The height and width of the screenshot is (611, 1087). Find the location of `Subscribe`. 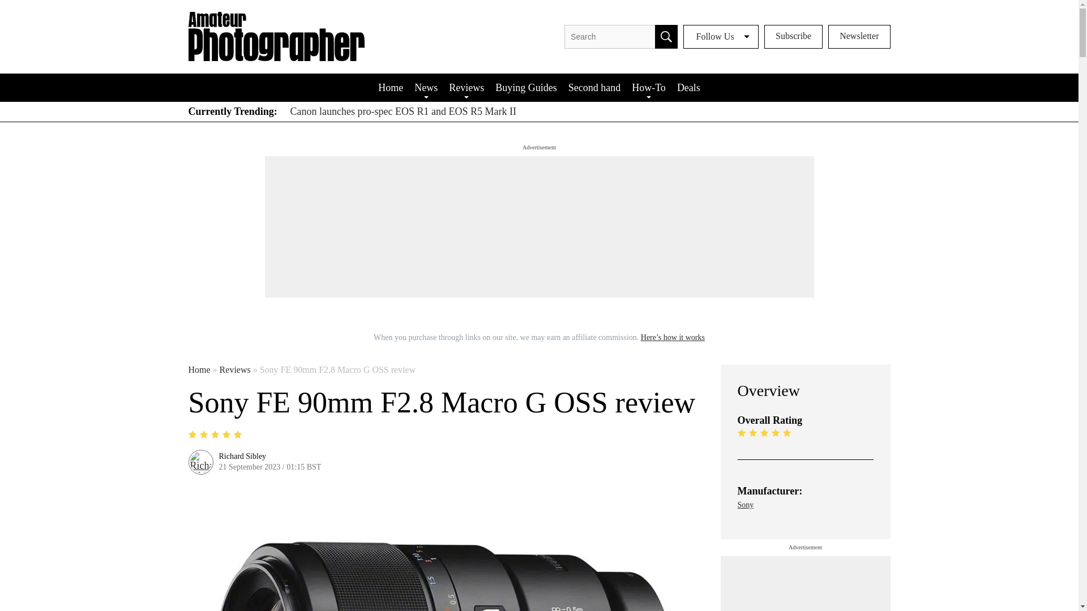

Subscribe is located at coordinates (793, 37).